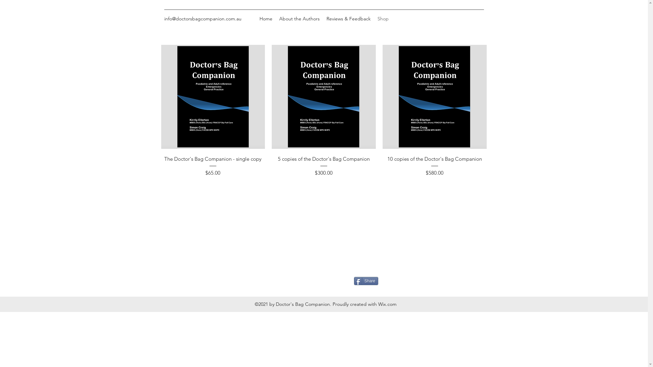  I want to click on About the Authors, so click(299, 19).